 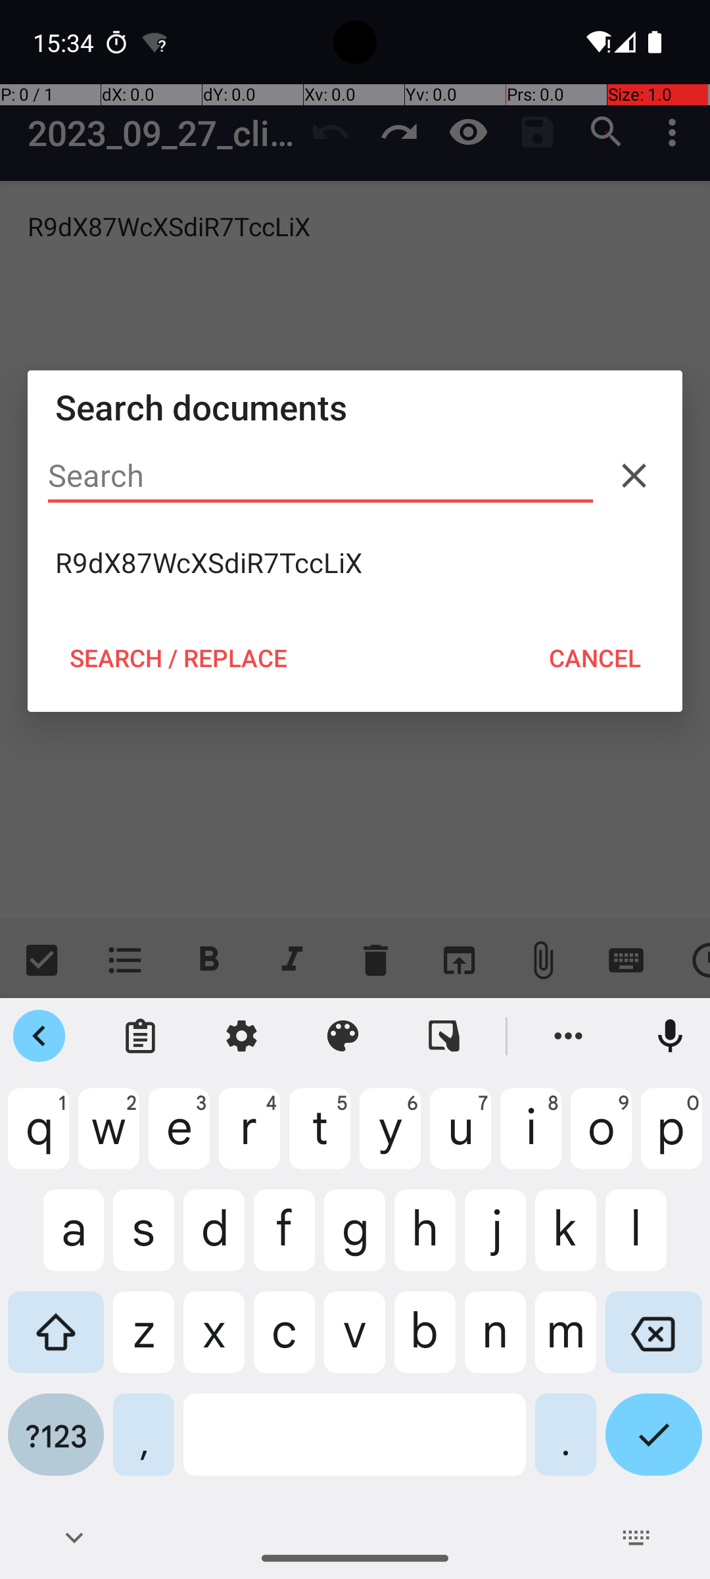 What do you see at coordinates (653, 1445) in the screenshot?
I see `Done` at bounding box center [653, 1445].